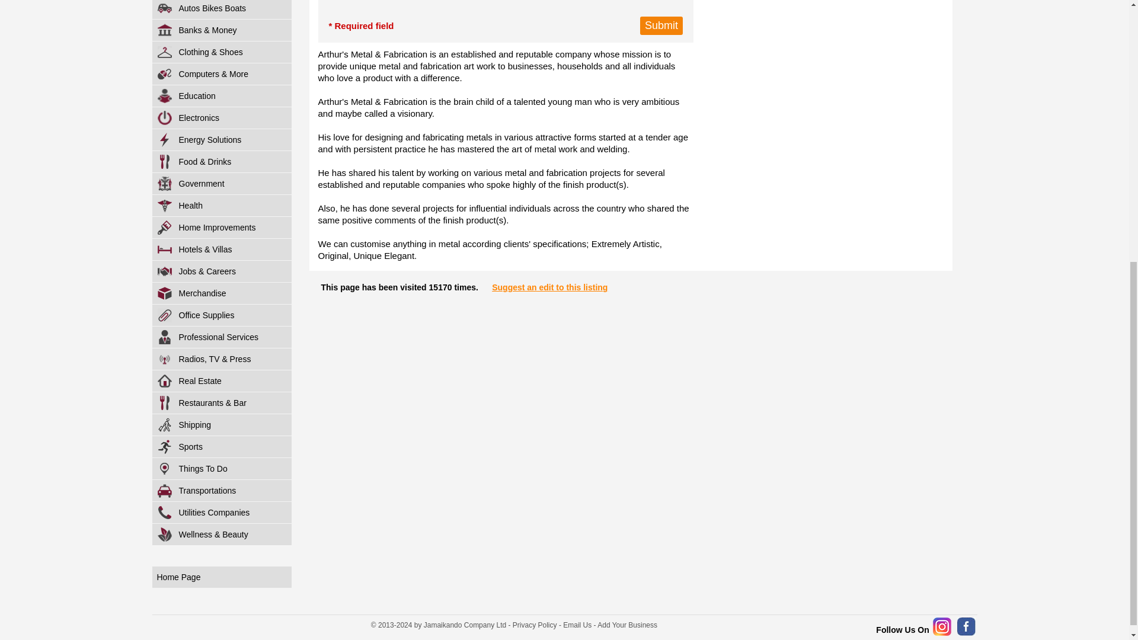 The height and width of the screenshot is (640, 1138). What do you see at coordinates (661, 26) in the screenshot?
I see `Submit` at bounding box center [661, 26].